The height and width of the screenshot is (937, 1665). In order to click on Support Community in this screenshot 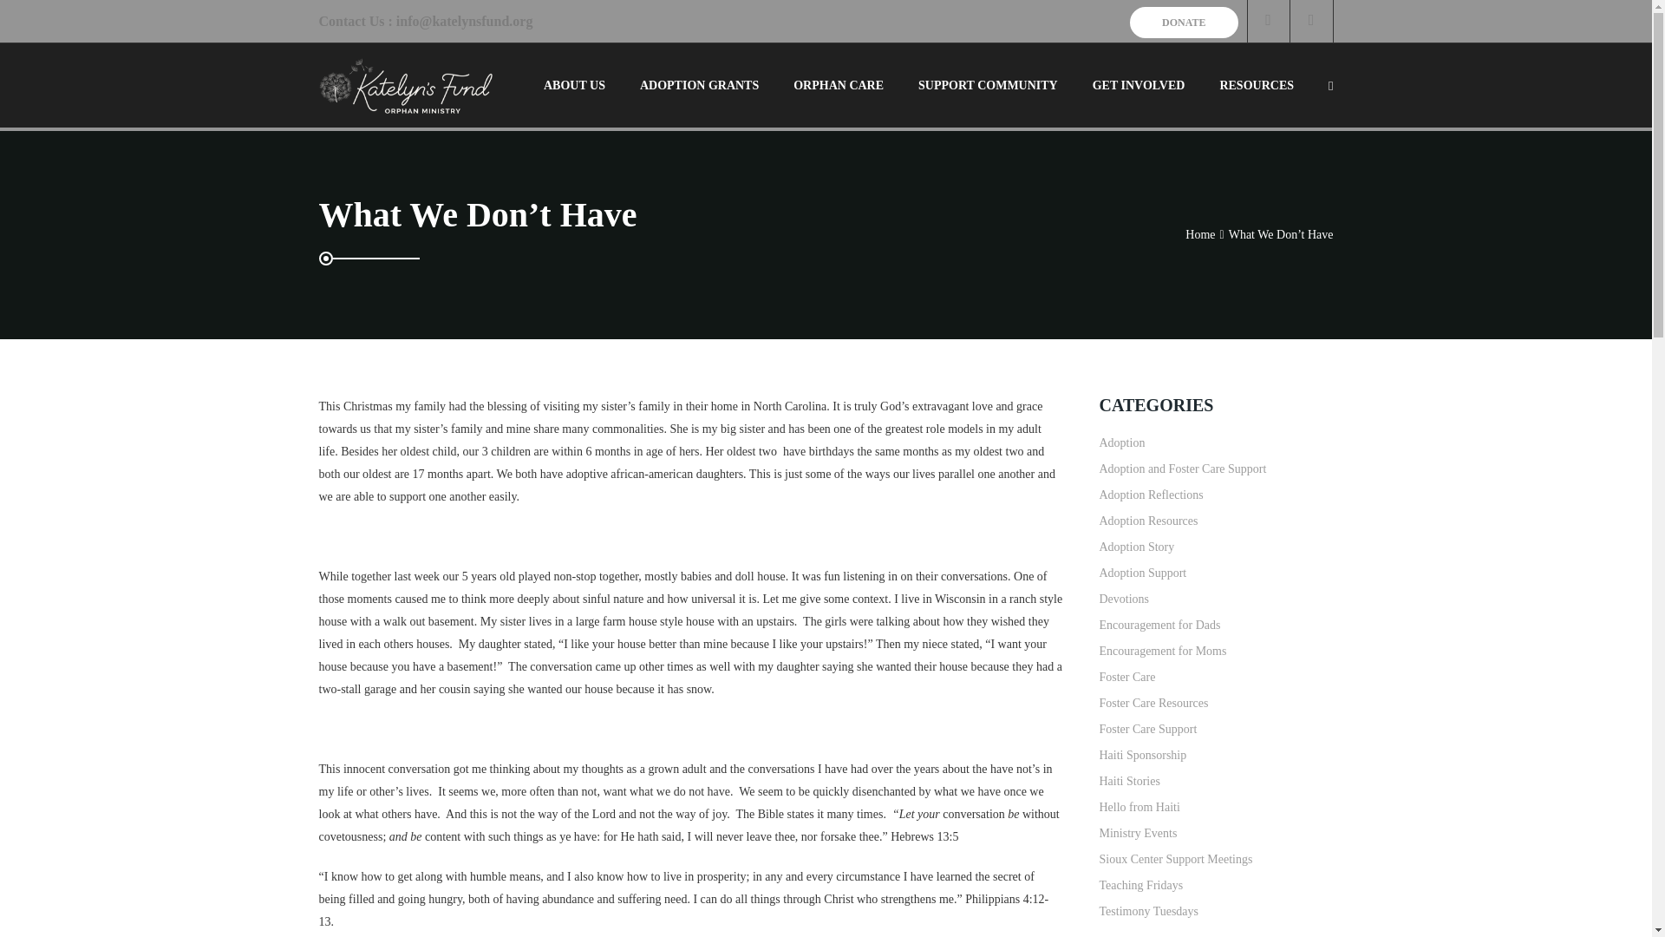, I will do `click(988, 85)`.